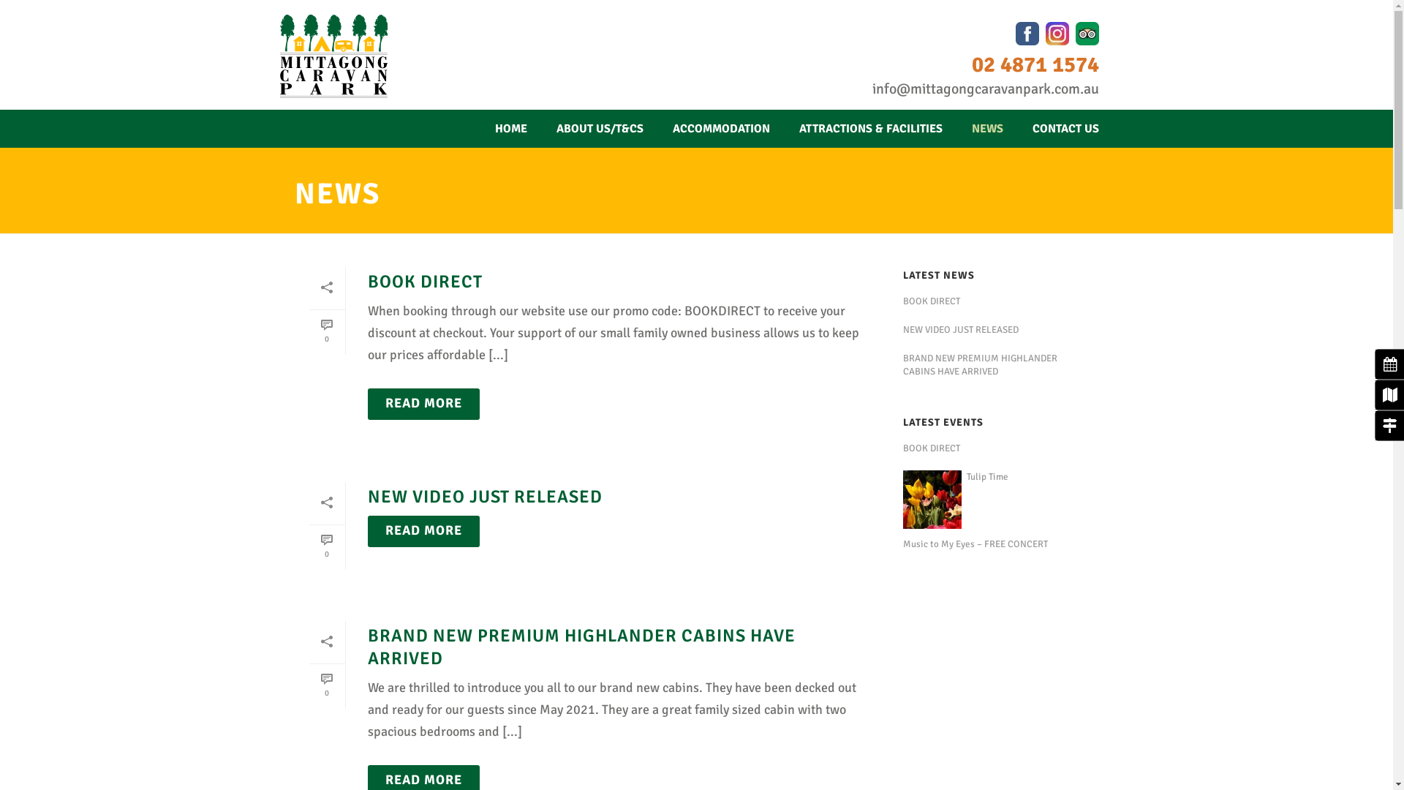 The width and height of the screenshot is (1404, 790). I want to click on 0, so click(326, 332).